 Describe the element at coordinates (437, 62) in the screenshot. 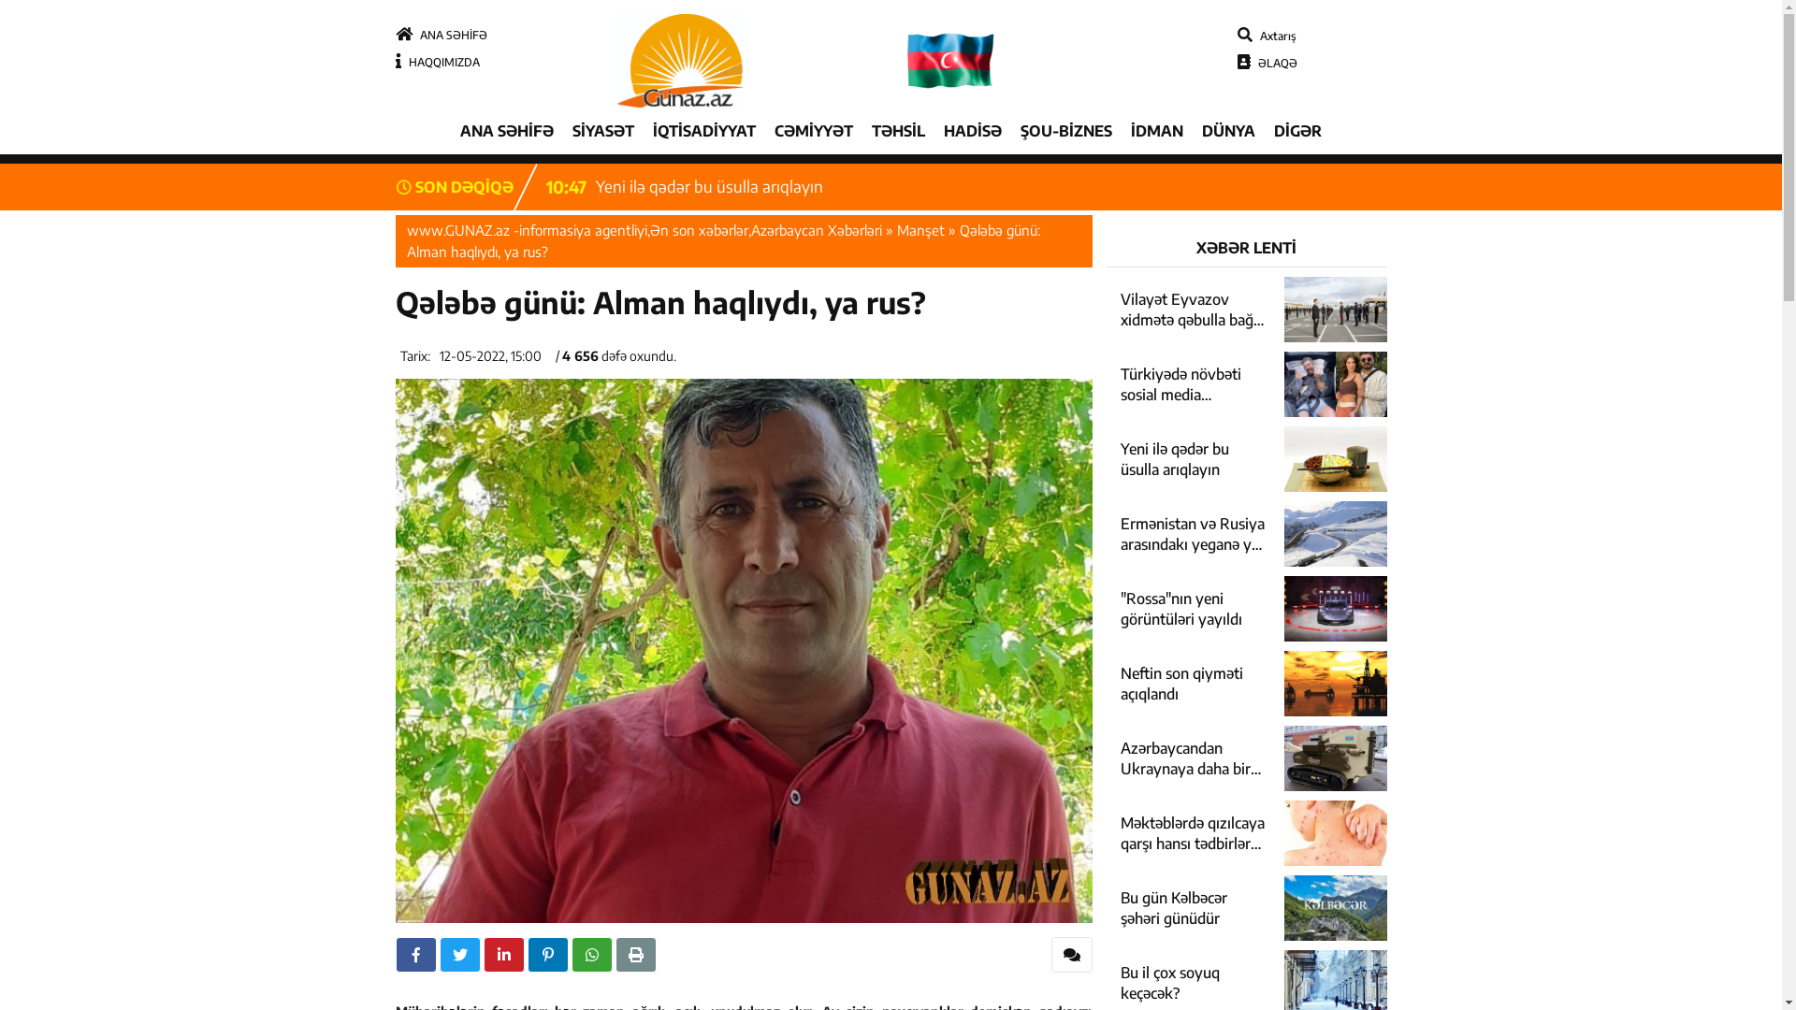

I see `HAQQIMIZDA` at that location.